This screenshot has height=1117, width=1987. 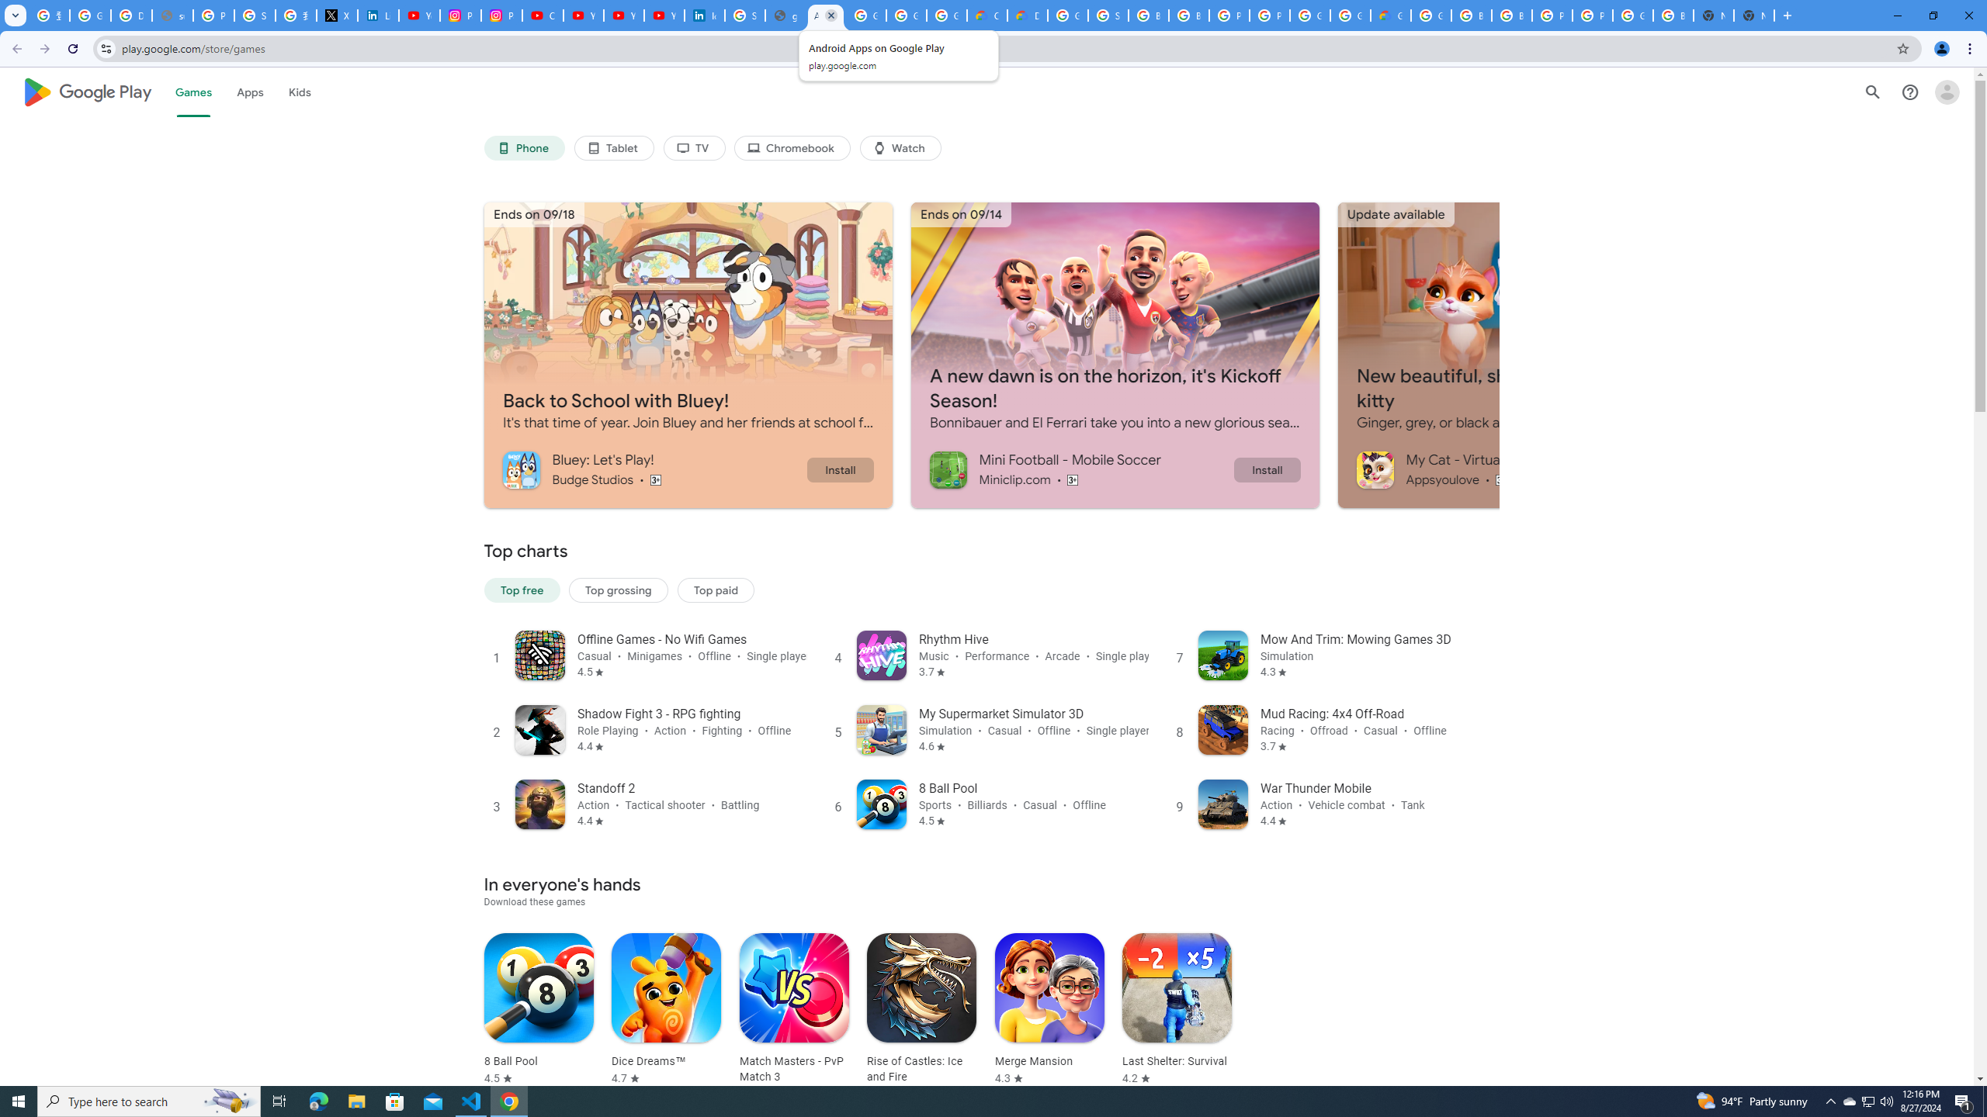 I want to click on Google Play logo, so click(x=87, y=92).